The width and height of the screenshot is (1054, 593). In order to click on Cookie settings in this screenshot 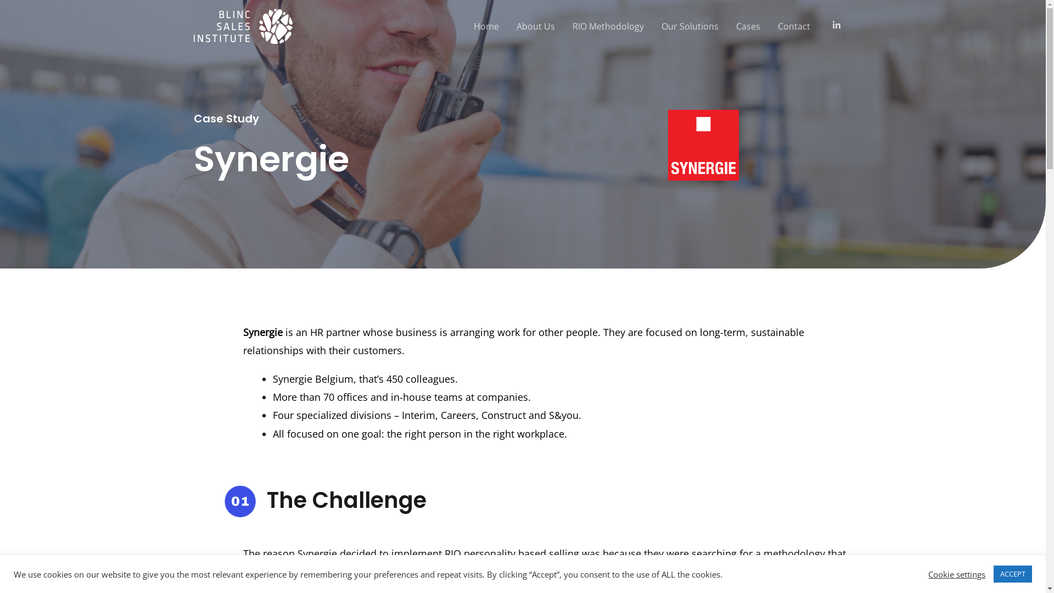, I will do `click(957, 574)`.